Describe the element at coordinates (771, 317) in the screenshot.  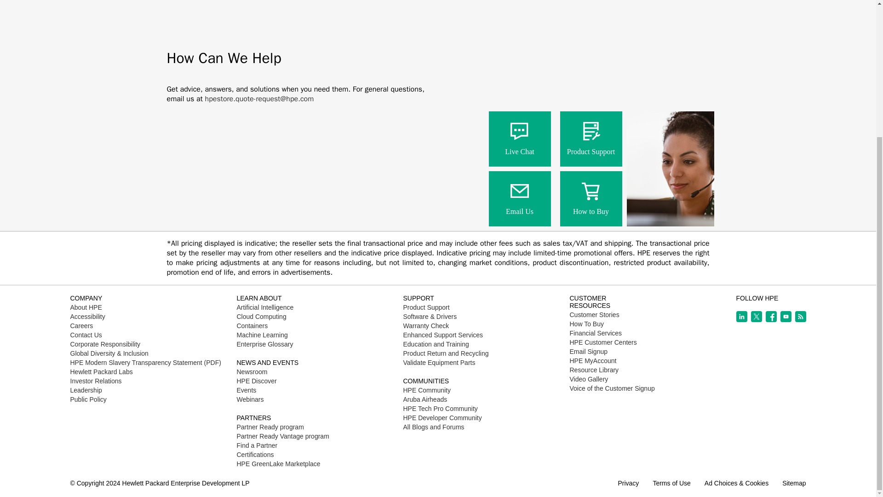
I see `Facebook - new window` at that location.